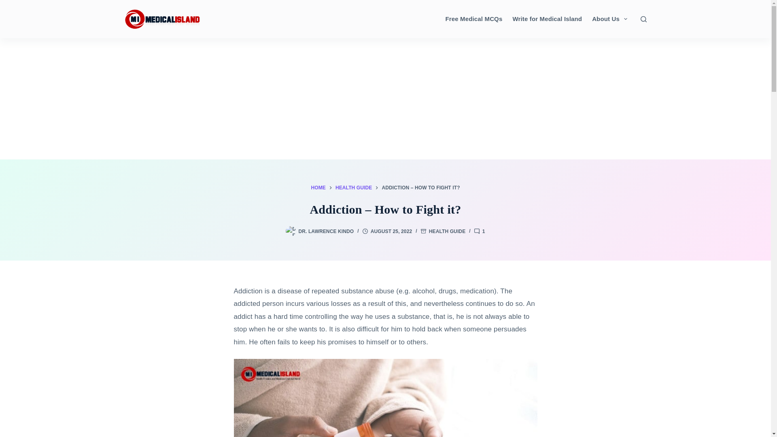  Describe the element at coordinates (354, 188) in the screenshot. I see `HEALTH GUIDE` at that location.